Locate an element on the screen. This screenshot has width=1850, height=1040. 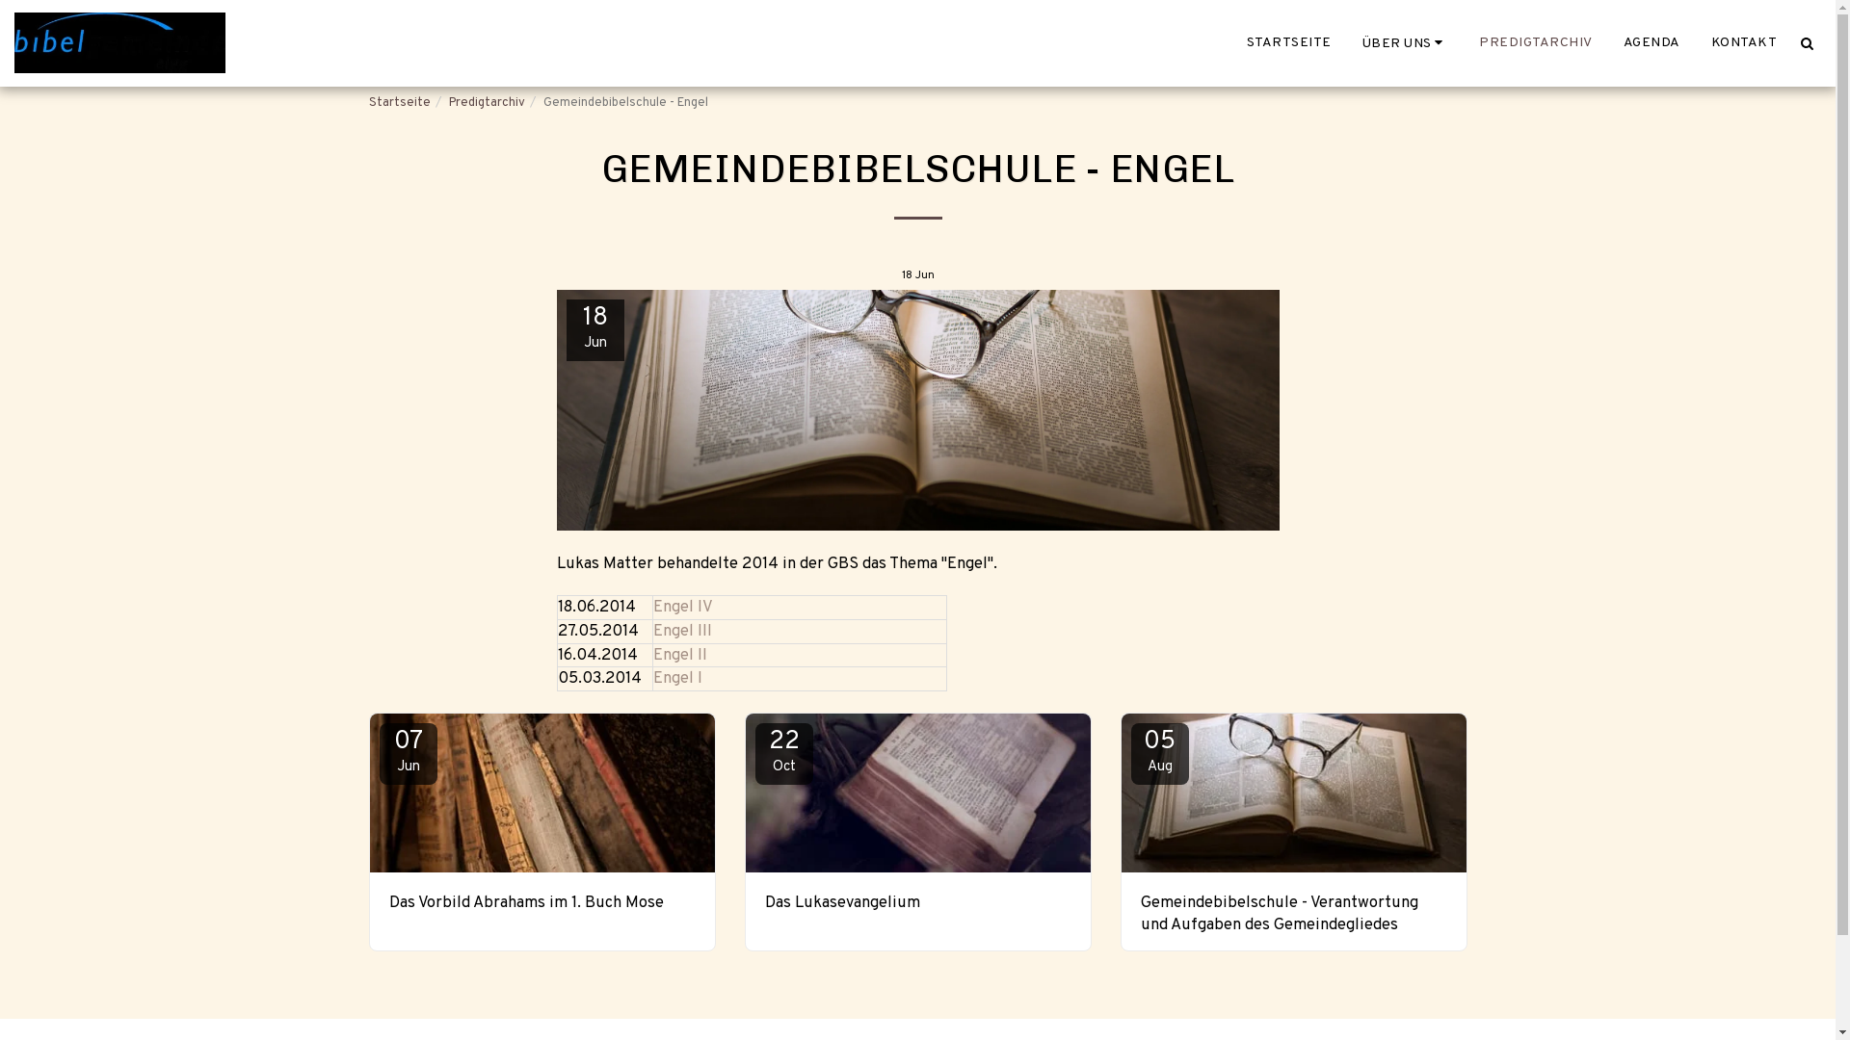
Das Lukasevangelium is located at coordinates (918, 903).